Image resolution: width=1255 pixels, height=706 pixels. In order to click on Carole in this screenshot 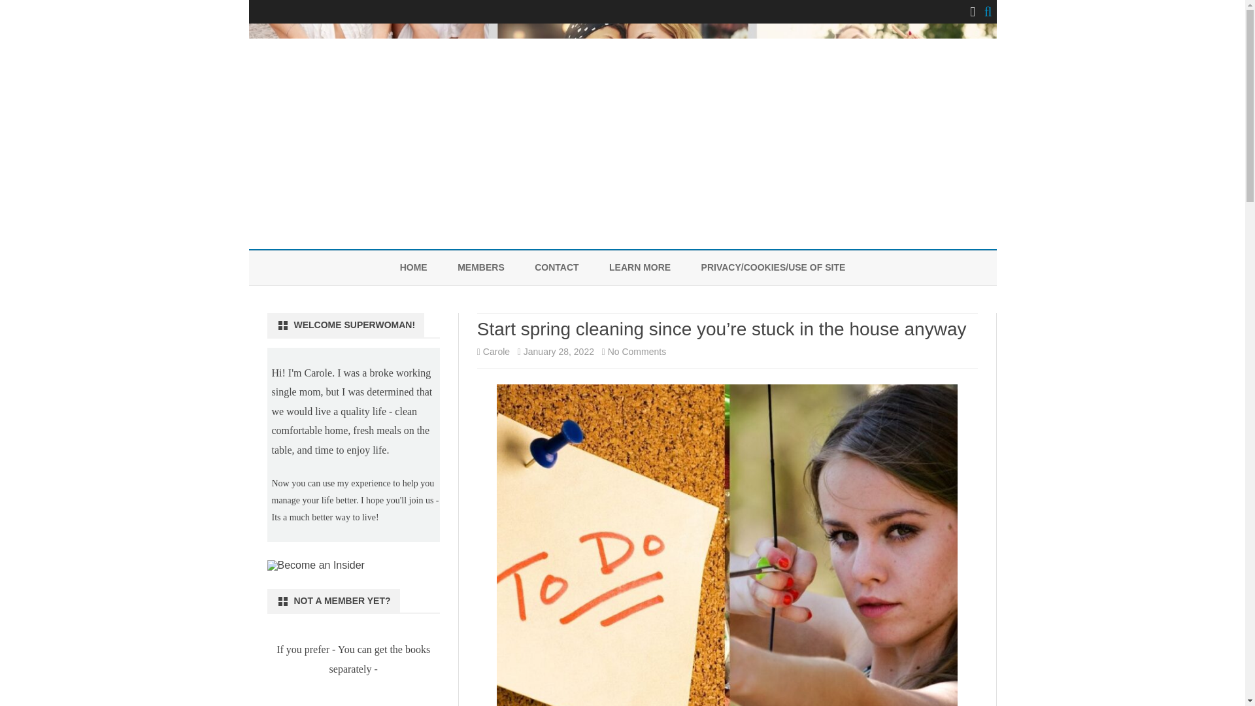, I will do `click(496, 352)`.